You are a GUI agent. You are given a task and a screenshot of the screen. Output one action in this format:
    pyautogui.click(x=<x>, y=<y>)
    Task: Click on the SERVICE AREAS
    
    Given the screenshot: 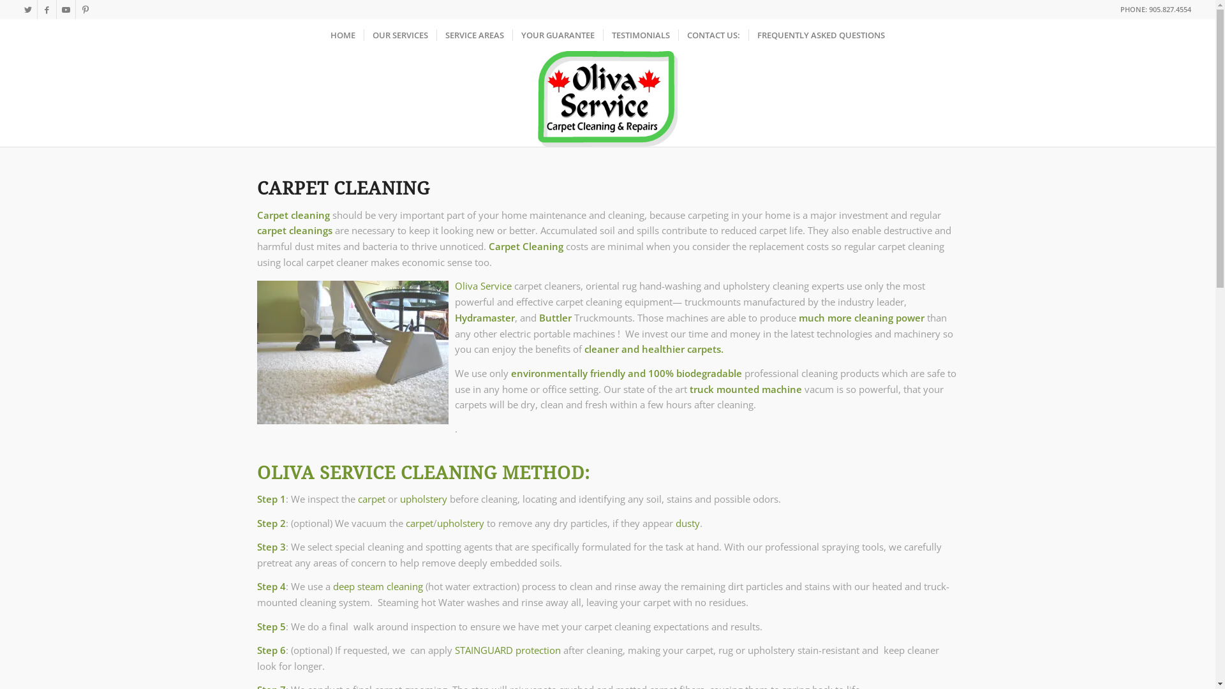 What is the action you would take?
    pyautogui.click(x=475, y=35)
    